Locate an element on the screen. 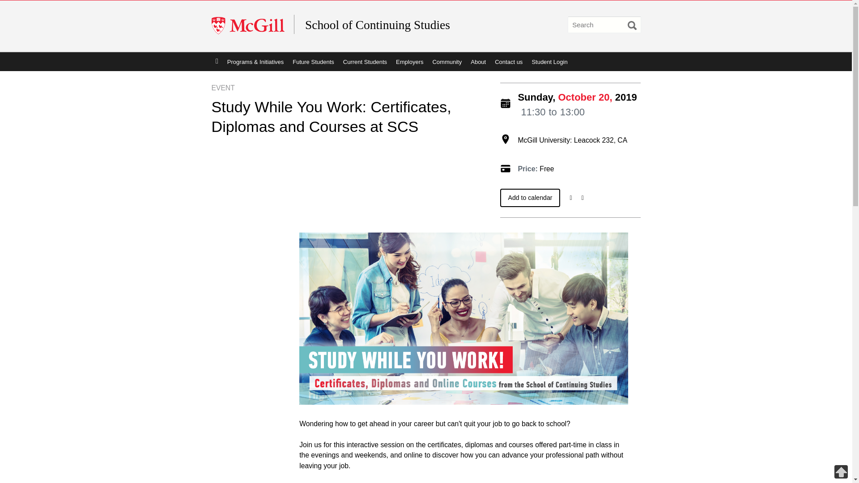  School of Continuing Studies is located at coordinates (392, 25).